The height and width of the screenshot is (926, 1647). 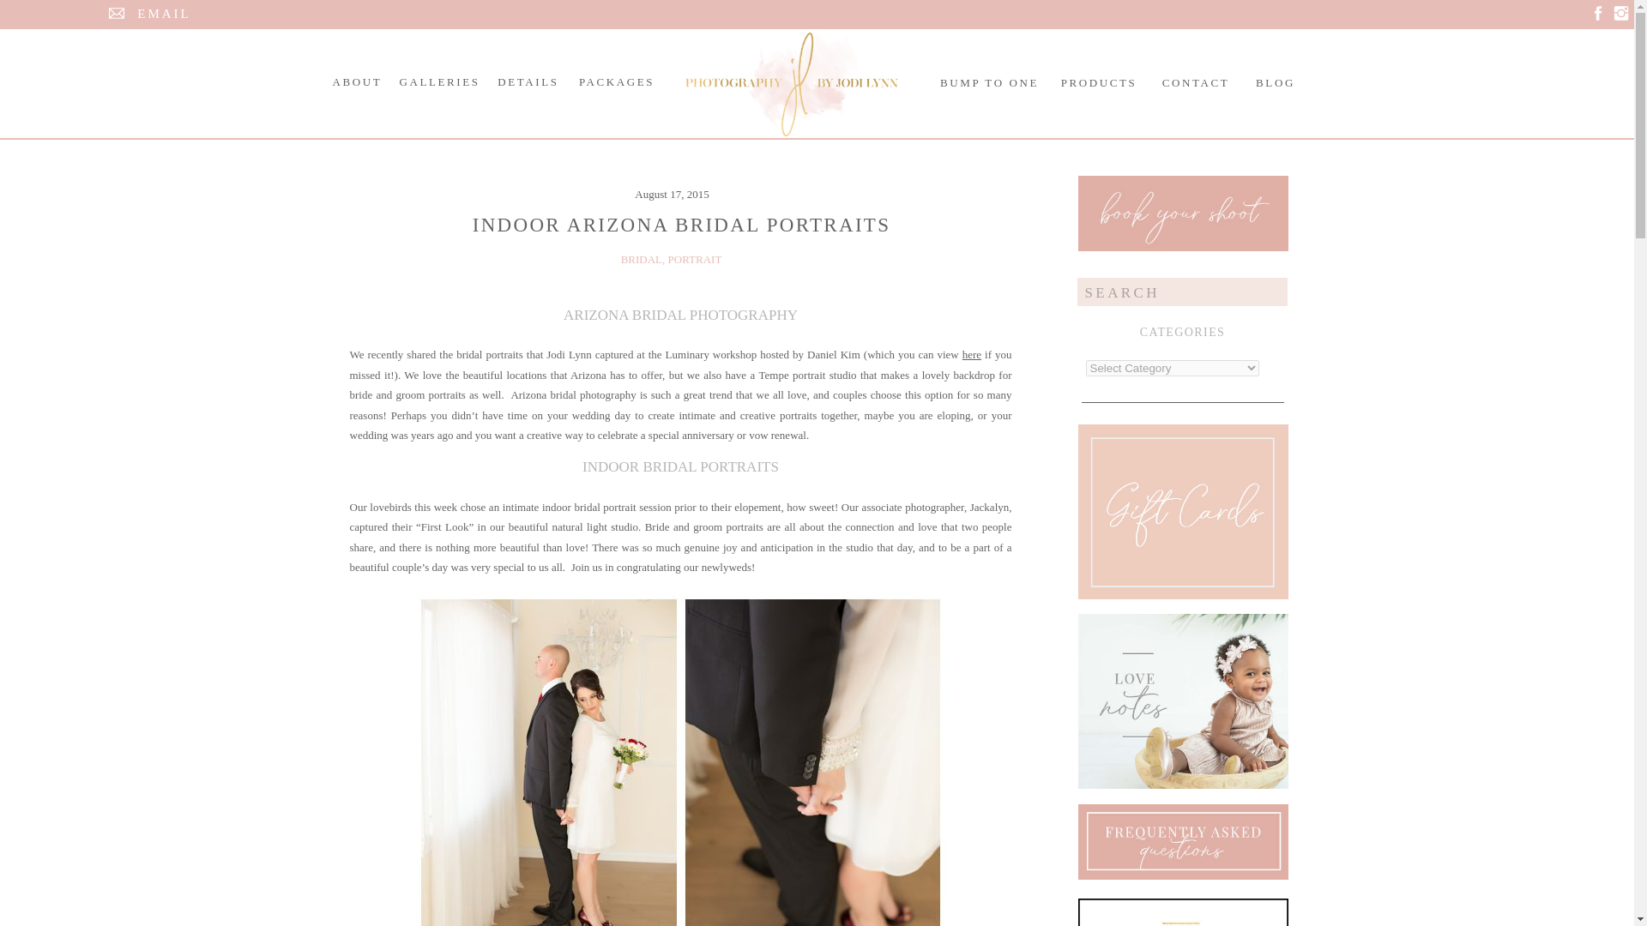 I want to click on DETAILS, so click(x=528, y=81).